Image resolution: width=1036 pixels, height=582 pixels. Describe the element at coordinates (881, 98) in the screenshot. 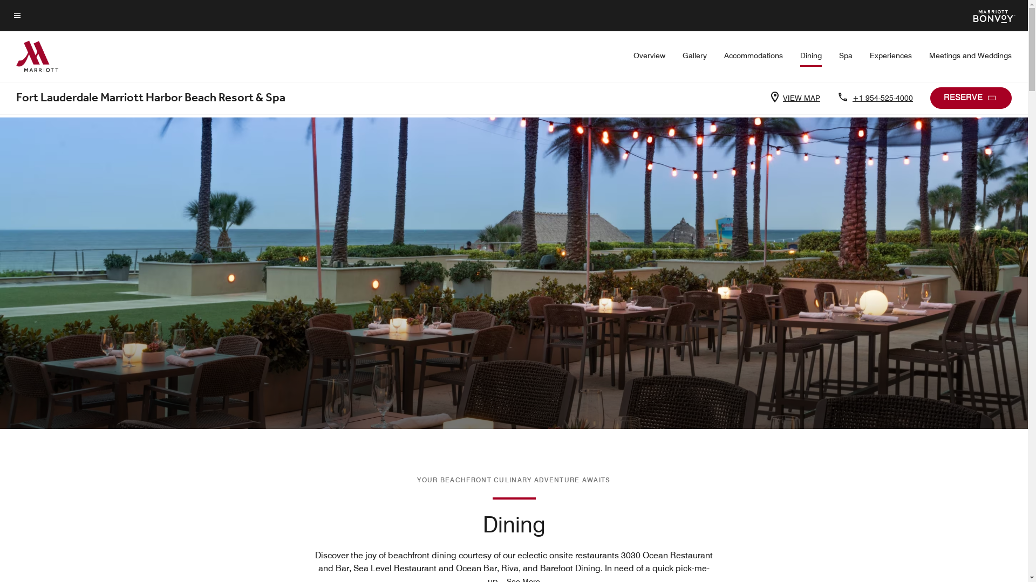

I see `+1 954-525-4000` at that location.